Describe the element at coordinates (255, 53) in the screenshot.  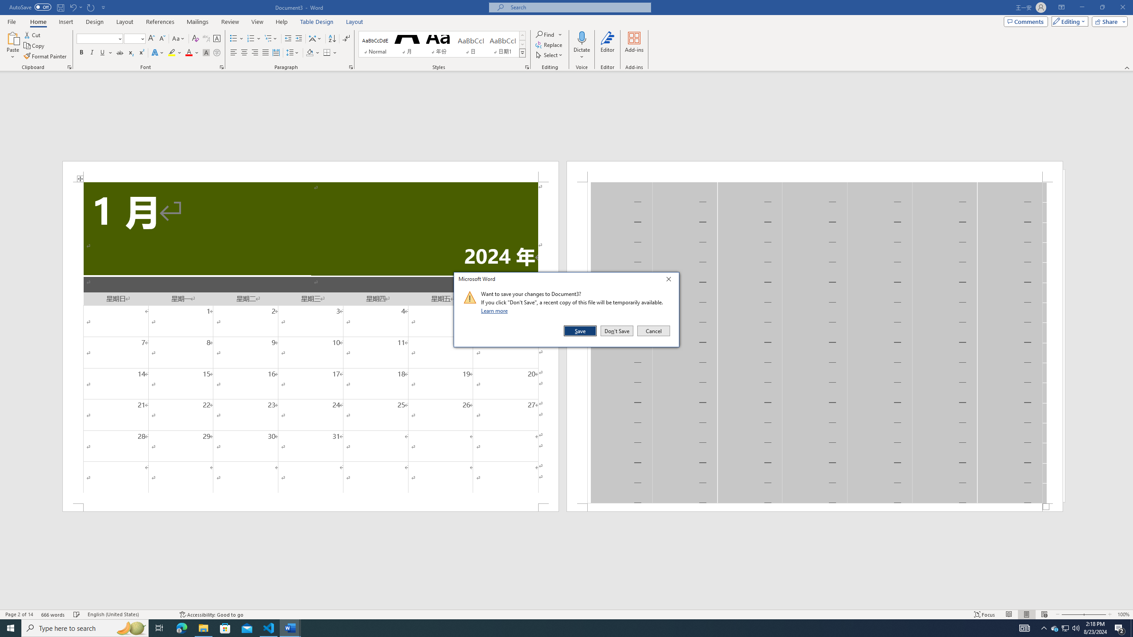
I see `Align Right` at that location.